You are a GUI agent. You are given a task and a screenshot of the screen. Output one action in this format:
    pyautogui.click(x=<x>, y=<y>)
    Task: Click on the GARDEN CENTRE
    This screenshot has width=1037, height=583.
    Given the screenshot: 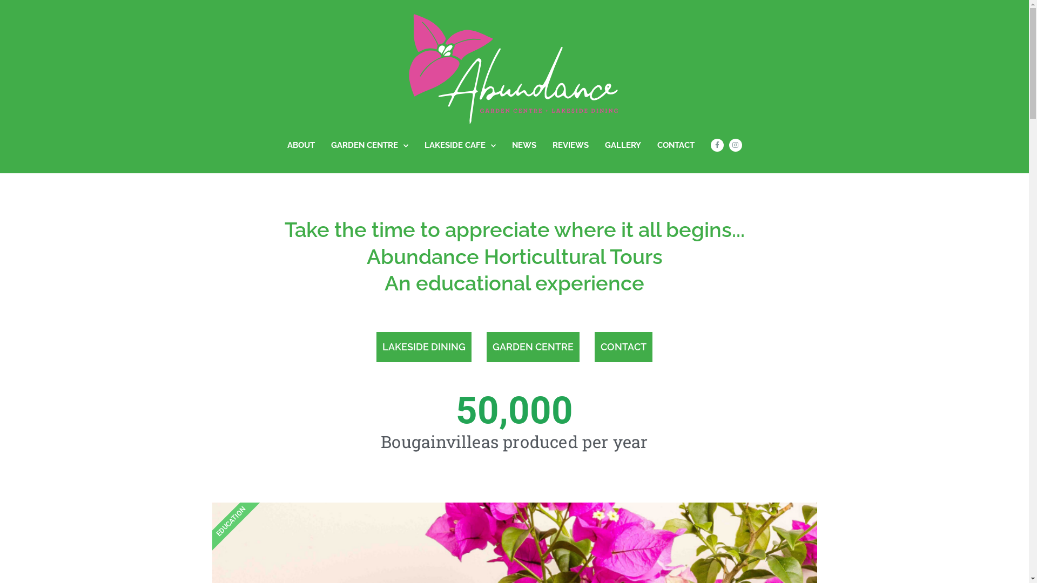 What is the action you would take?
    pyautogui.click(x=533, y=347)
    